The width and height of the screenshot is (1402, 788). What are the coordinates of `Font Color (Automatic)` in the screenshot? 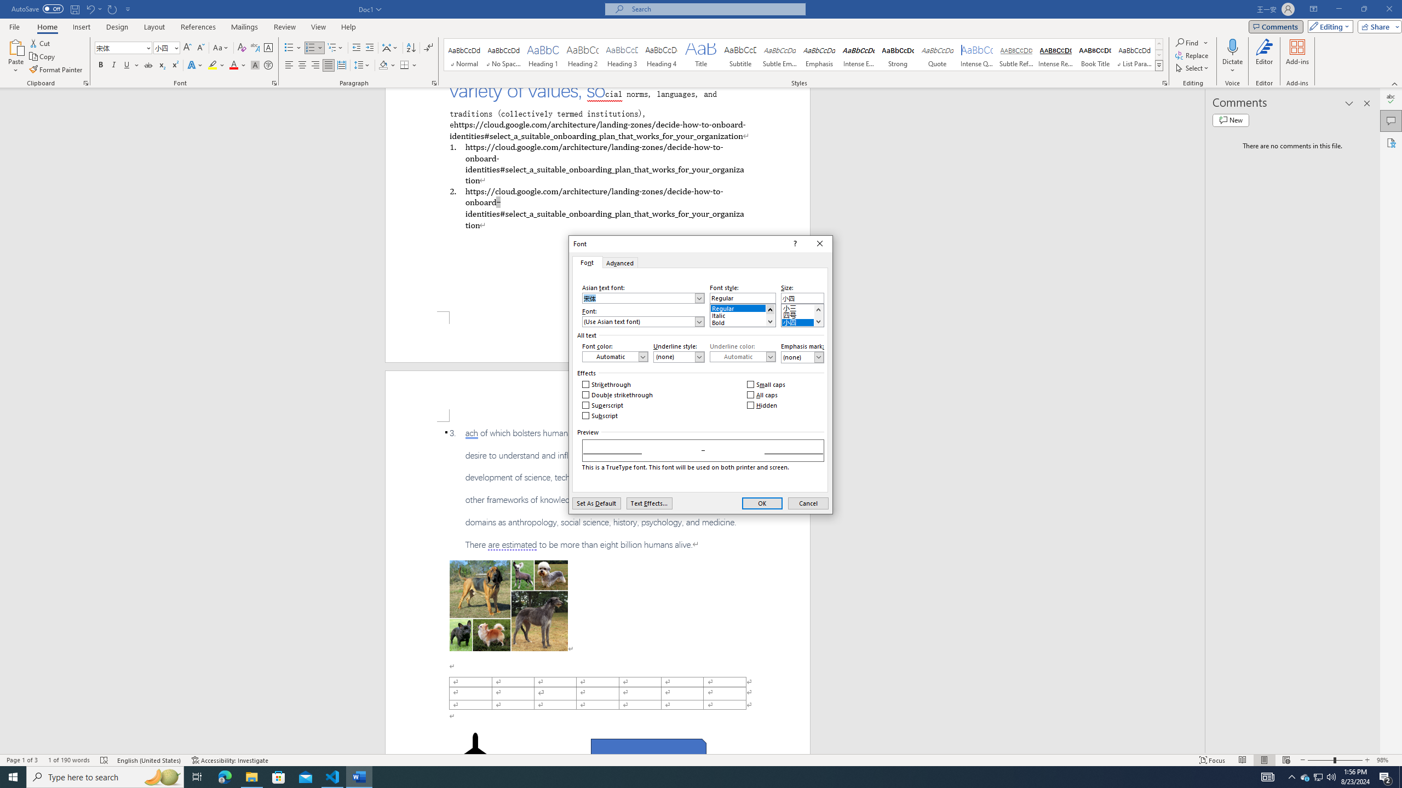 It's located at (614, 357).